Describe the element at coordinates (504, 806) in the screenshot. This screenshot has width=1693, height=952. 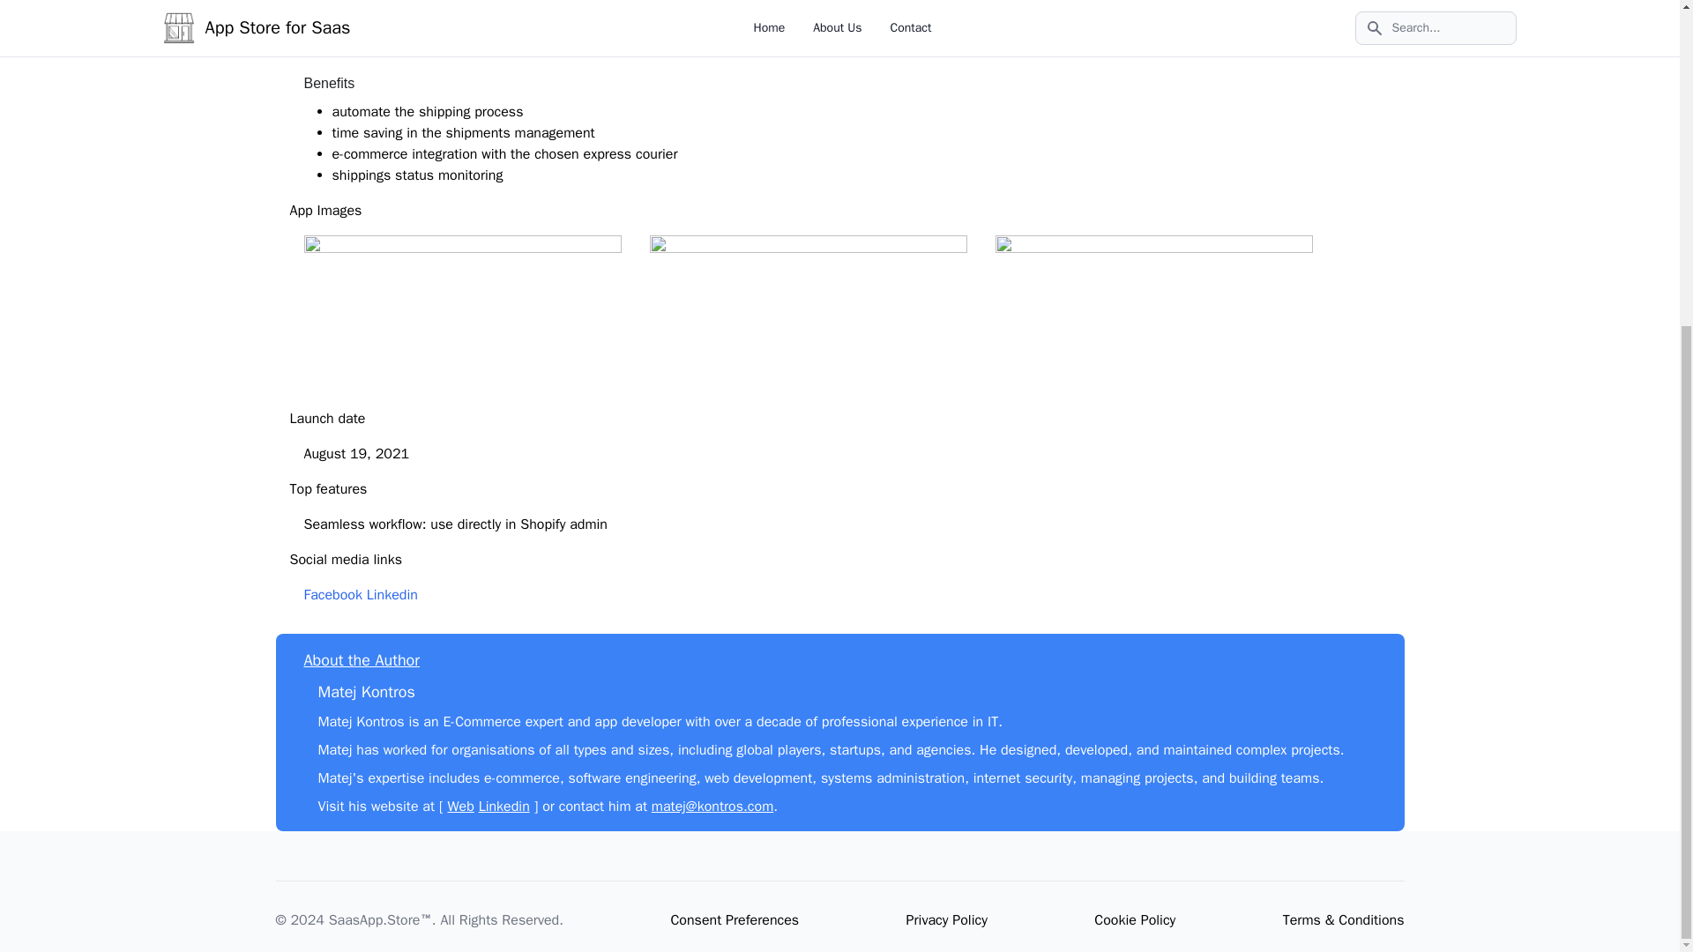
I see `Linkedin` at that location.